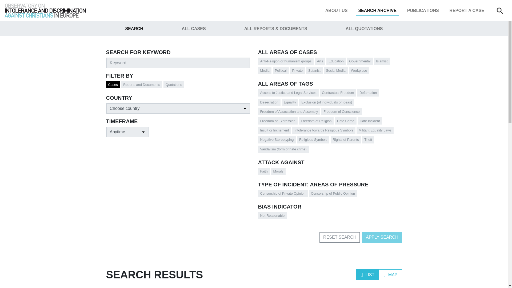  Describe the element at coordinates (378, 60) in the screenshot. I see `32` at that location.